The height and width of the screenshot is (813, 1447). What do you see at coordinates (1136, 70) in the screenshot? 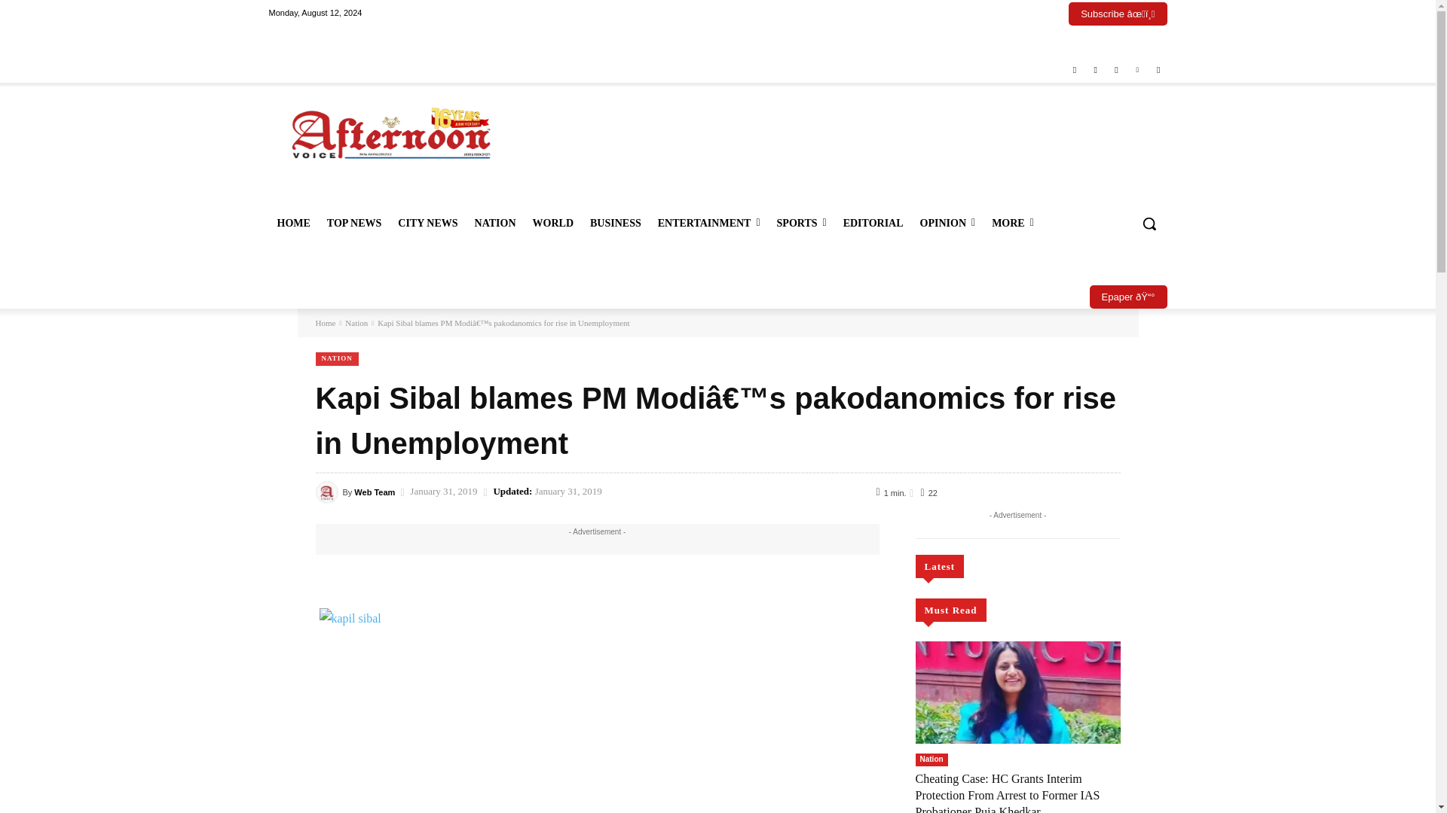
I see `Vimeo` at bounding box center [1136, 70].